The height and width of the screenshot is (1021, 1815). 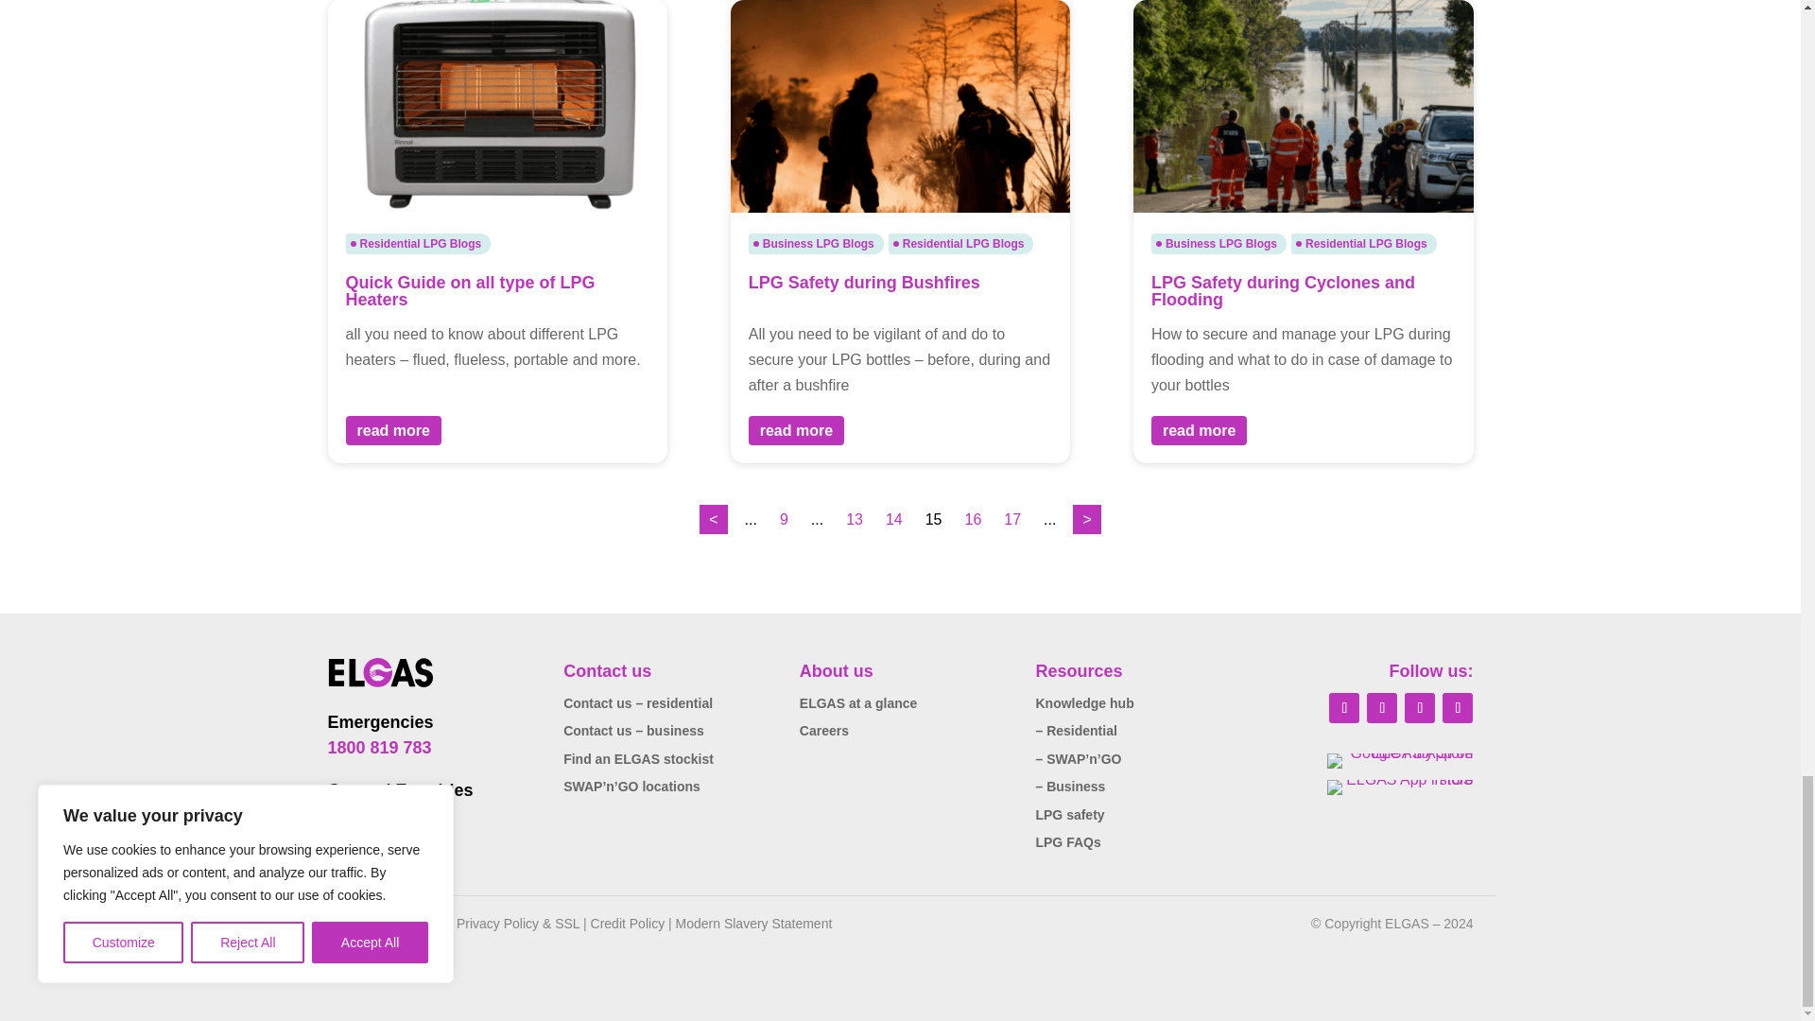 I want to click on ELGAS App on Google Play Store, so click(x=1399, y=761).